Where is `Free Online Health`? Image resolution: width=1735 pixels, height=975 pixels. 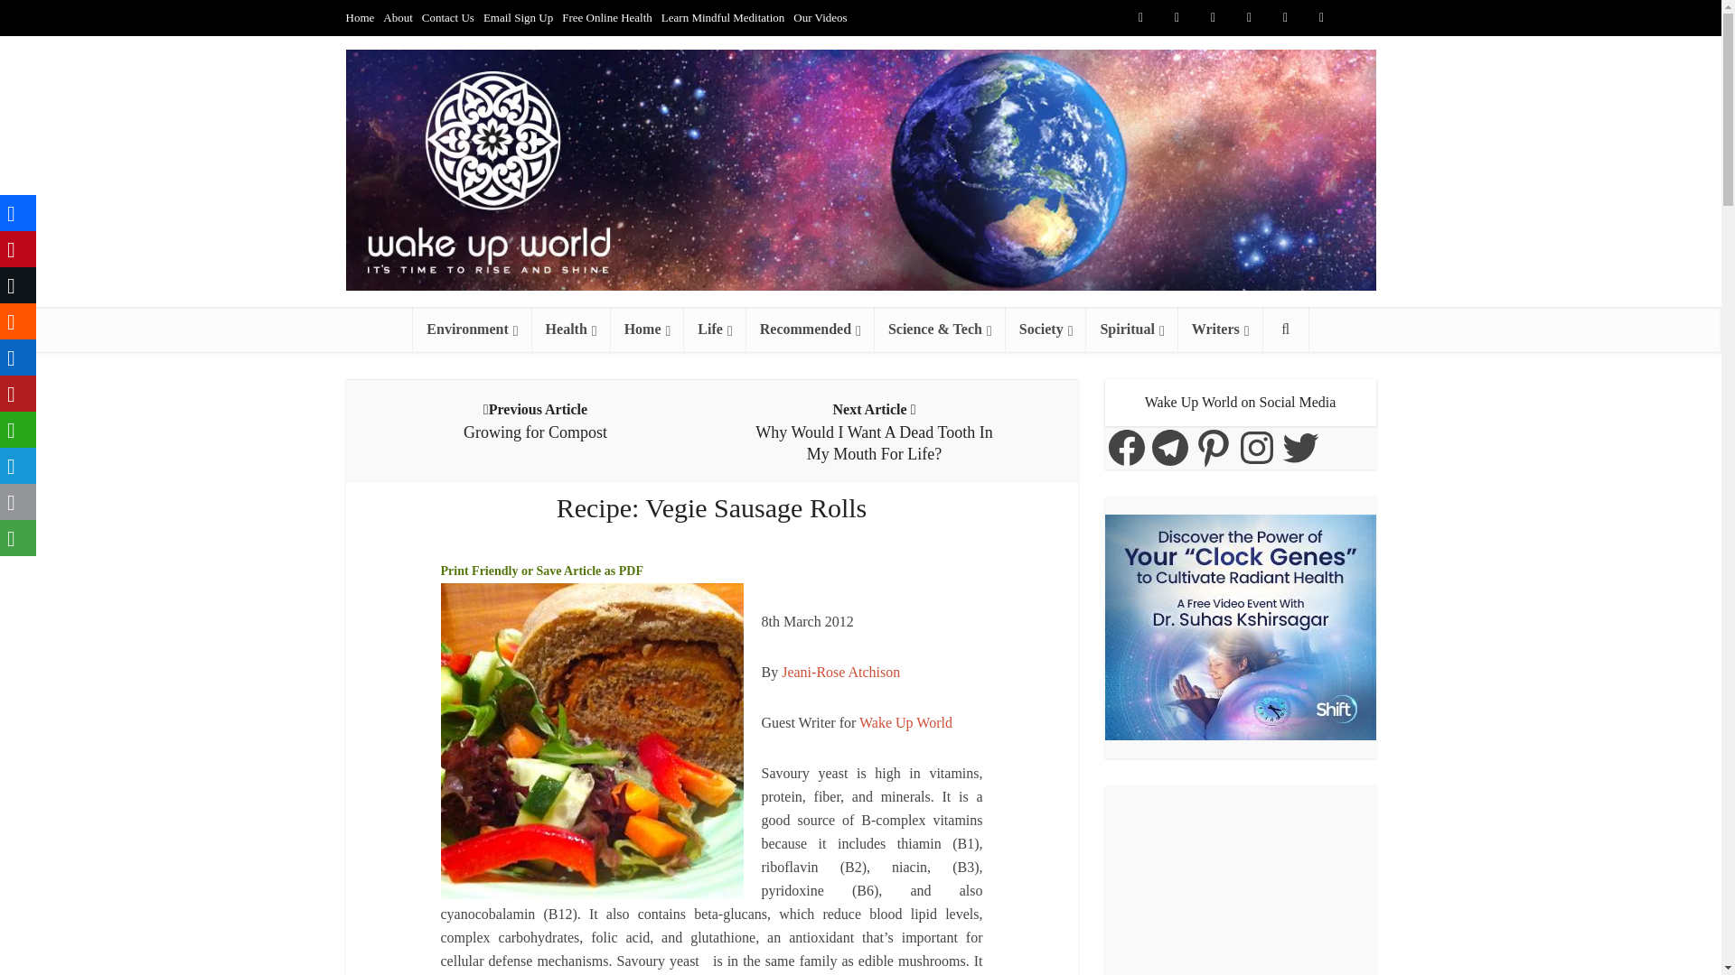 Free Online Health is located at coordinates (607, 17).